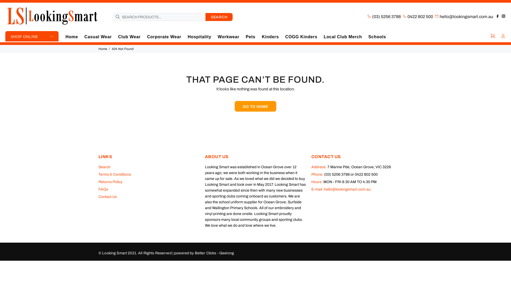 The image size is (511, 287). Describe the element at coordinates (228, 37) in the screenshot. I see `Workwear` at that location.